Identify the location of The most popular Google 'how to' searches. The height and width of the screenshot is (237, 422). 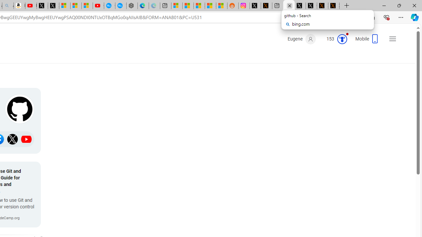
(121, 6).